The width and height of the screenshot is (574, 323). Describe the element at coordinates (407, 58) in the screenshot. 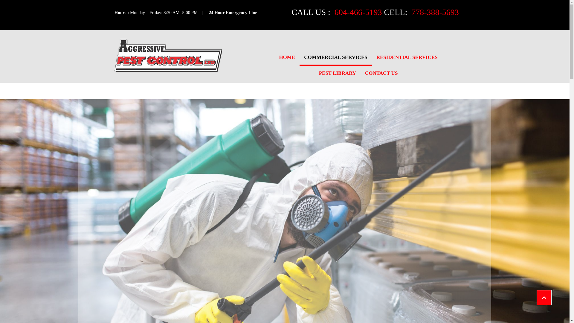

I see `RESIDENTIAL SERVICES` at that location.